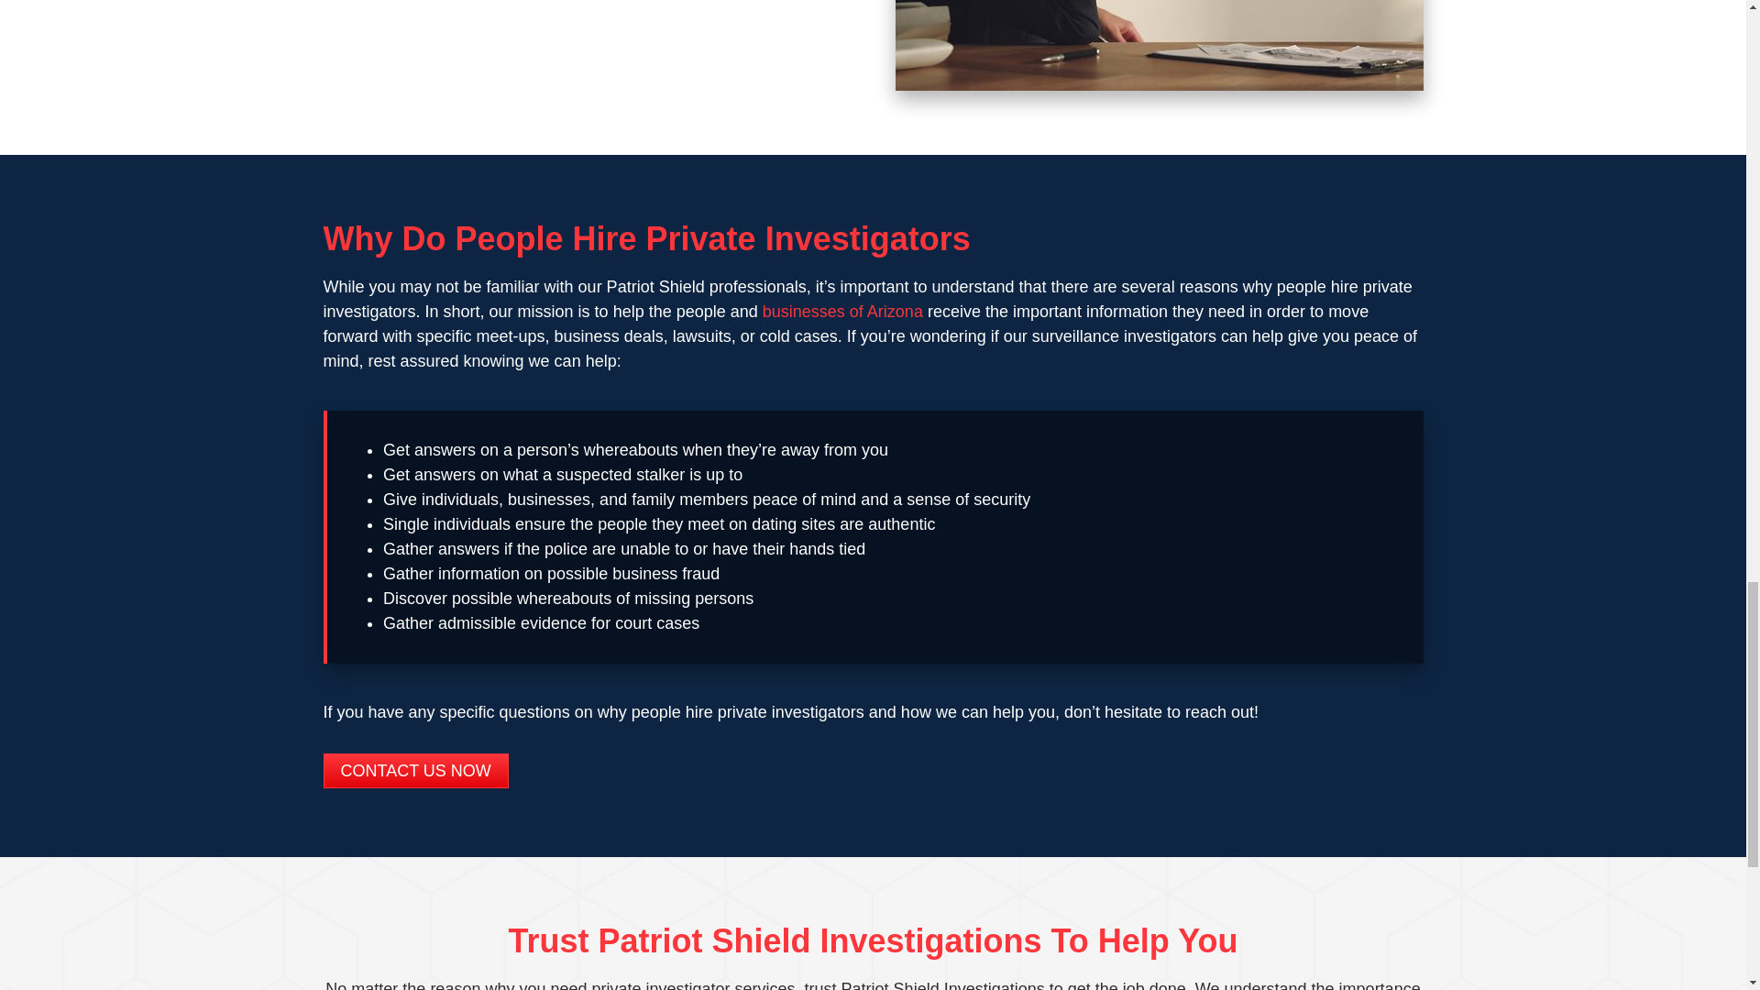 Image resolution: width=1760 pixels, height=990 pixels. I want to click on businesses of Arizona, so click(841, 312).